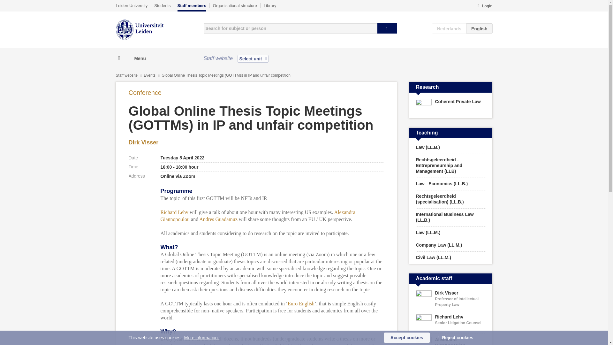 This screenshot has height=345, width=613. What do you see at coordinates (253, 58) in the screenshot?
I see `Select unit` at bounding box center [253, 58].